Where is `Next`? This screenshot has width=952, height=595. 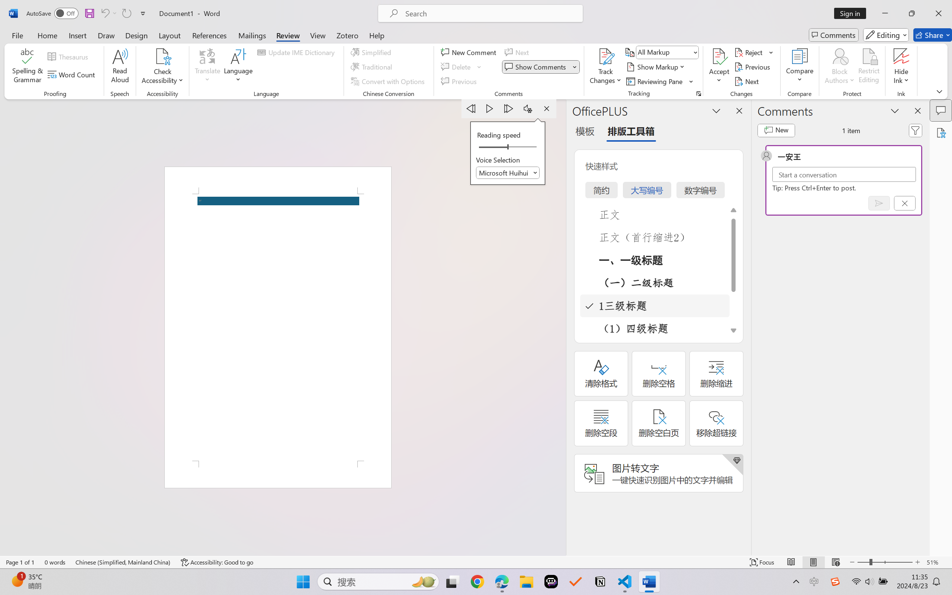 Next is located at coordinates (747, 81).